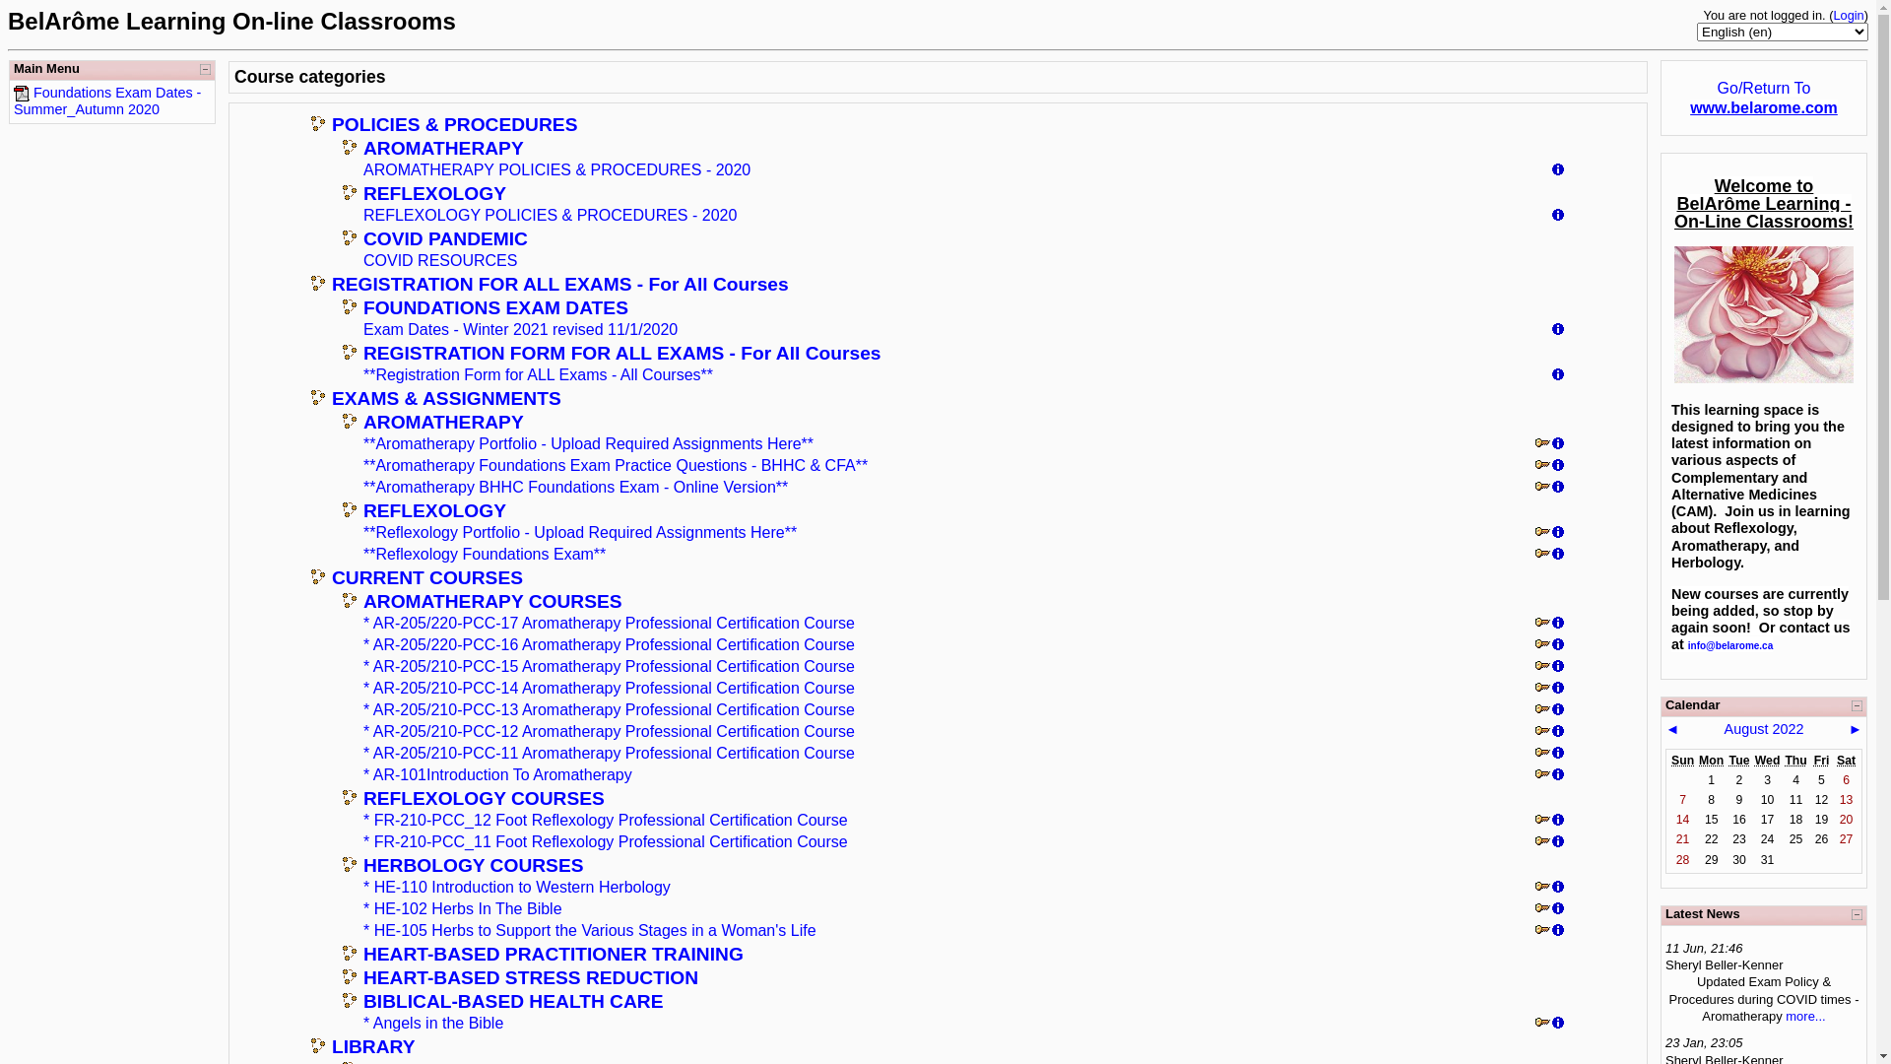 The image size is (1891, 1064). I want to click on AROMATHERAPY, so click(443, 148).